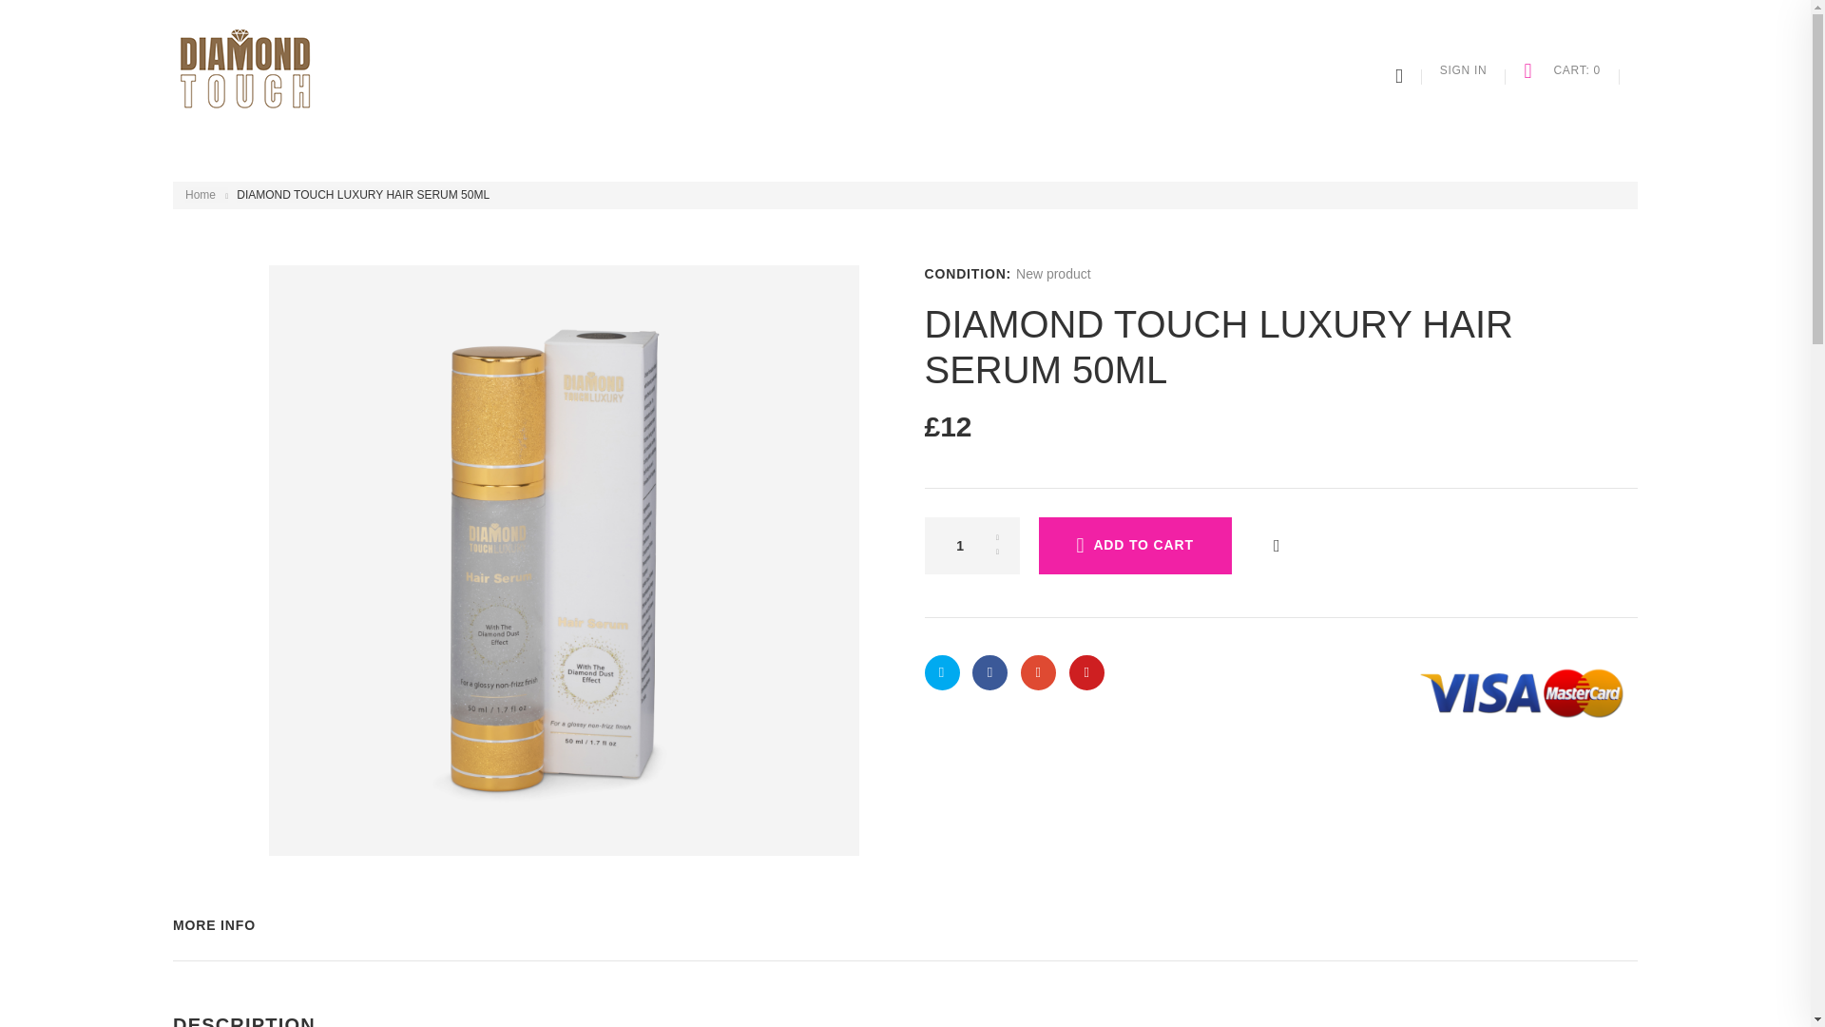 Image resolution: width=1825 pixels, height=1027 pixels. I want to click on MORE INFO, so click(214, 924).